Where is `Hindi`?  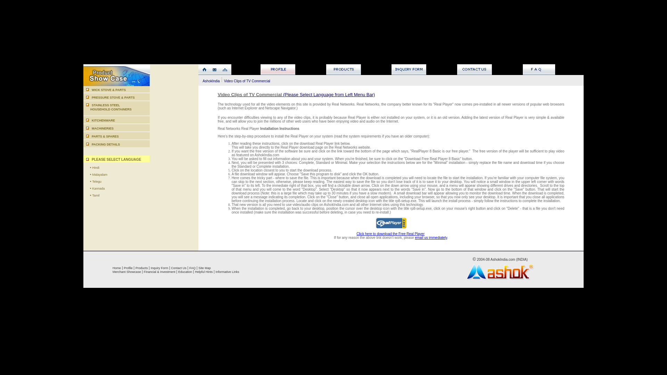 Hindi is located at coordinates (96, 168).